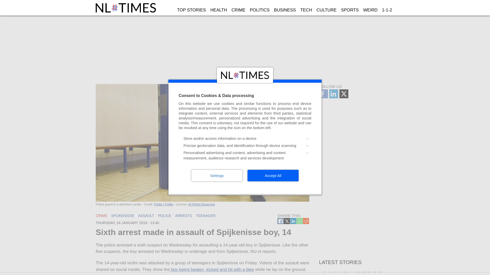 The width and height of the screenshot is (490, 275). Describe the element at coordinates (326, 10) in the screenshot. I see `CULTURE` at that location.